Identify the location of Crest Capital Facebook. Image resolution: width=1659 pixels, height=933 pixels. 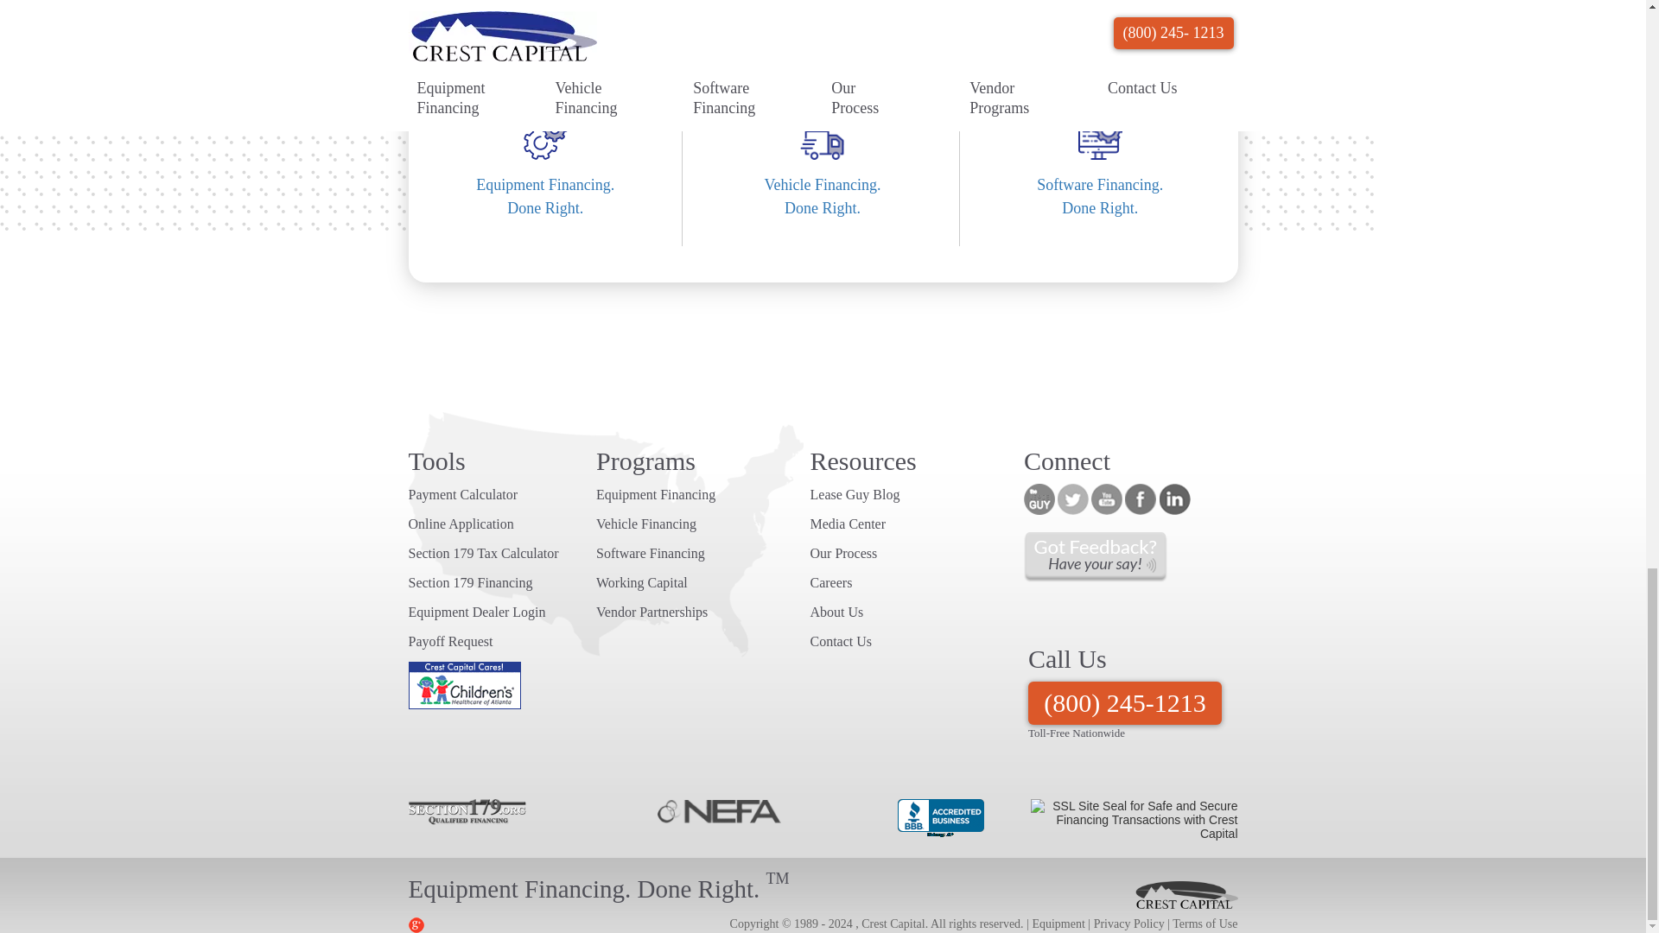
(1141, 499).